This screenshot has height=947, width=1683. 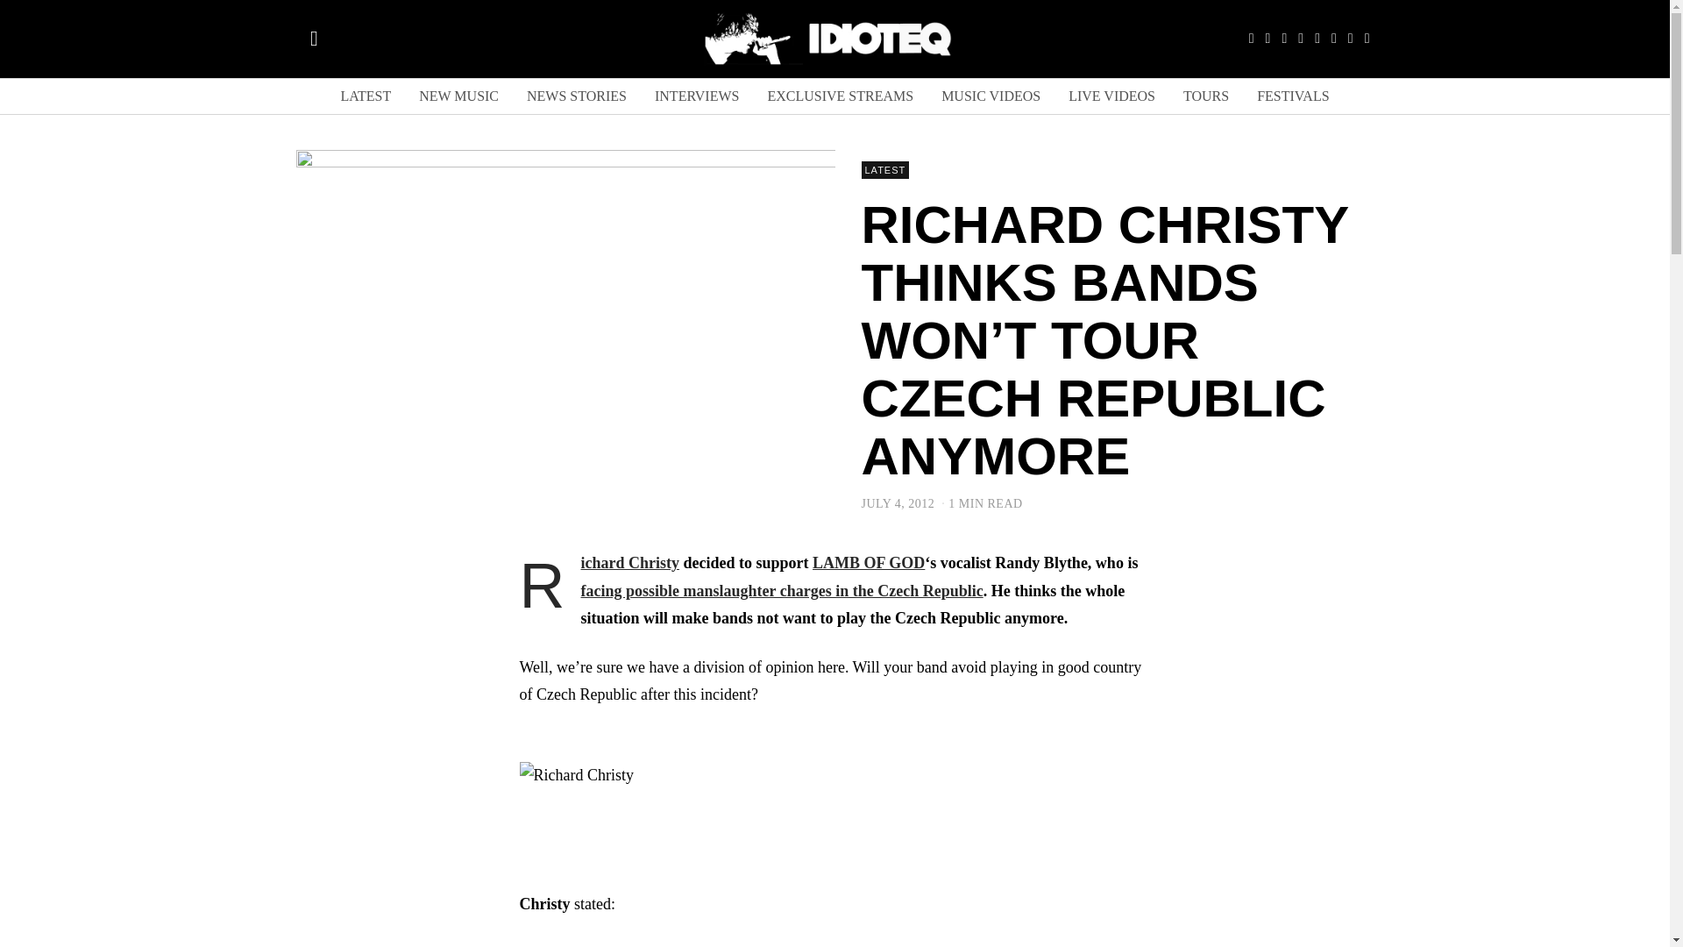 I want to click on LATEST, so click(x=366, y=96).